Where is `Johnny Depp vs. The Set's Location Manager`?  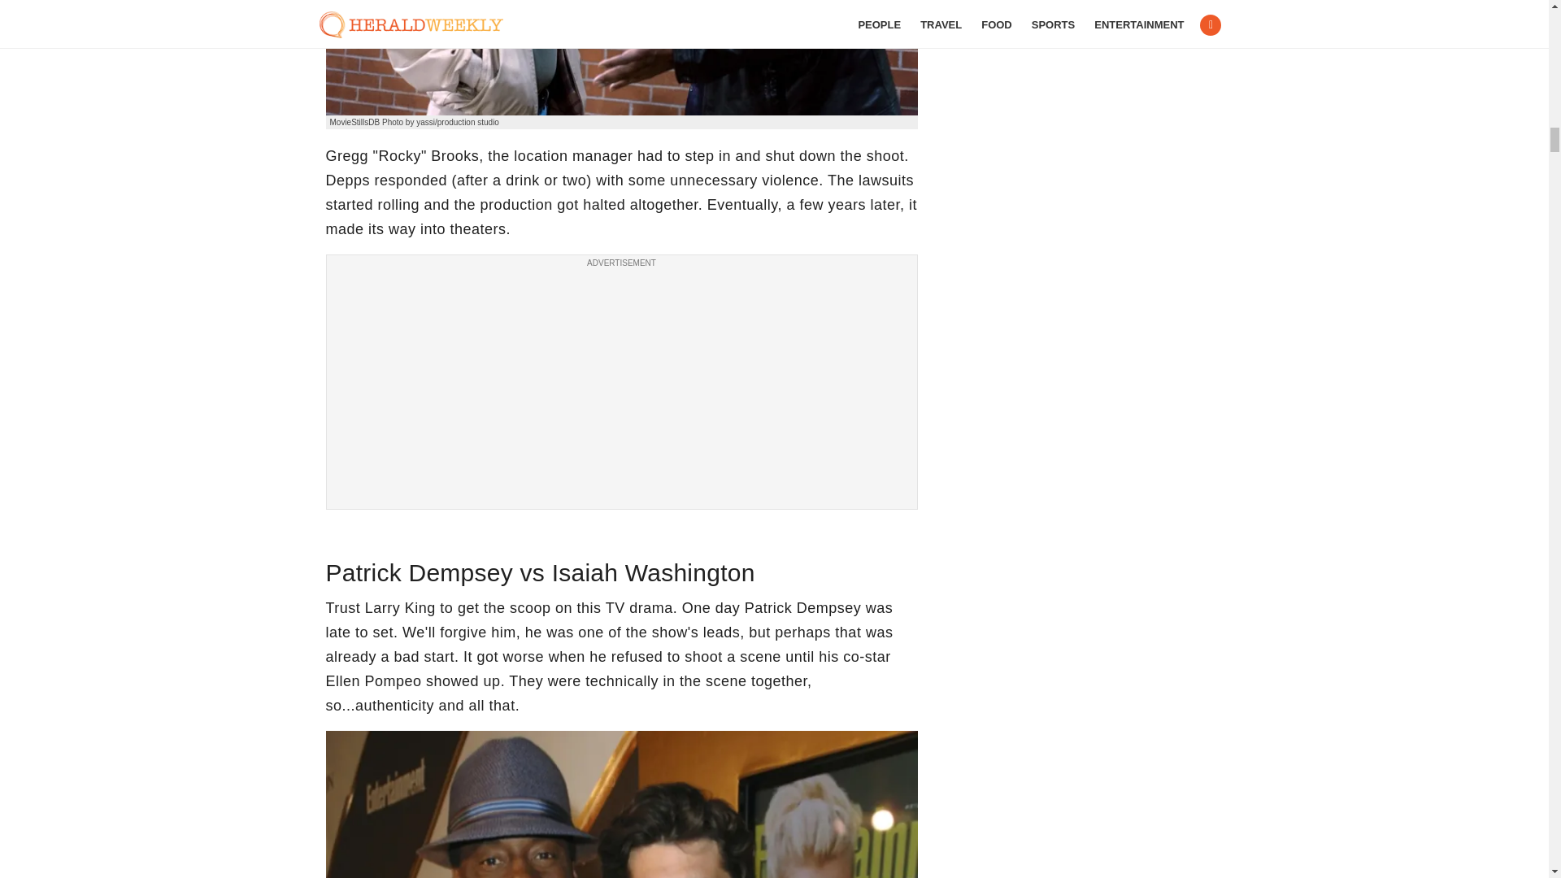
Johnny Depp vs. The Set's Location Manager is located at coordinates (621, 57).